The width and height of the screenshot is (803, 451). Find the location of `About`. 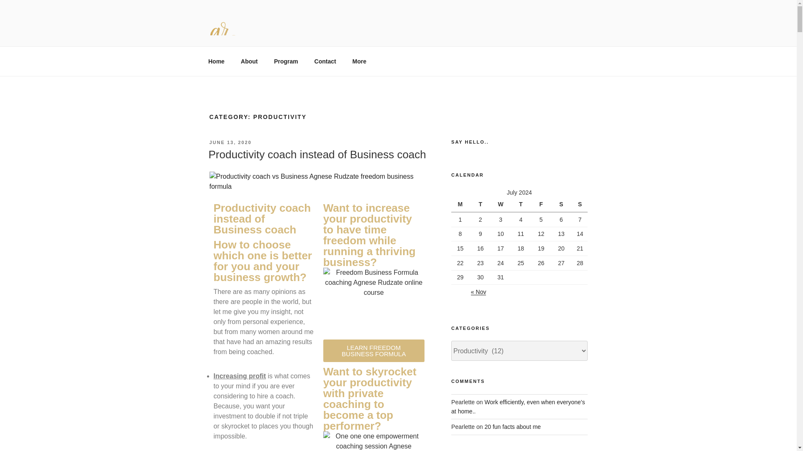

About is located at coordinates (249, 61).